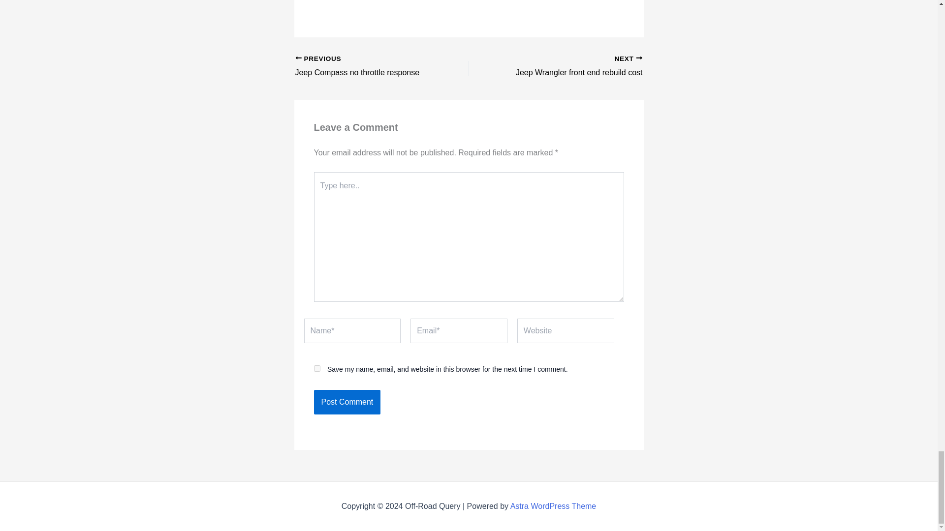 This screenshot has height=531, width=945. I want to click on Jeep Compass no throttle response, so click(365, 67).